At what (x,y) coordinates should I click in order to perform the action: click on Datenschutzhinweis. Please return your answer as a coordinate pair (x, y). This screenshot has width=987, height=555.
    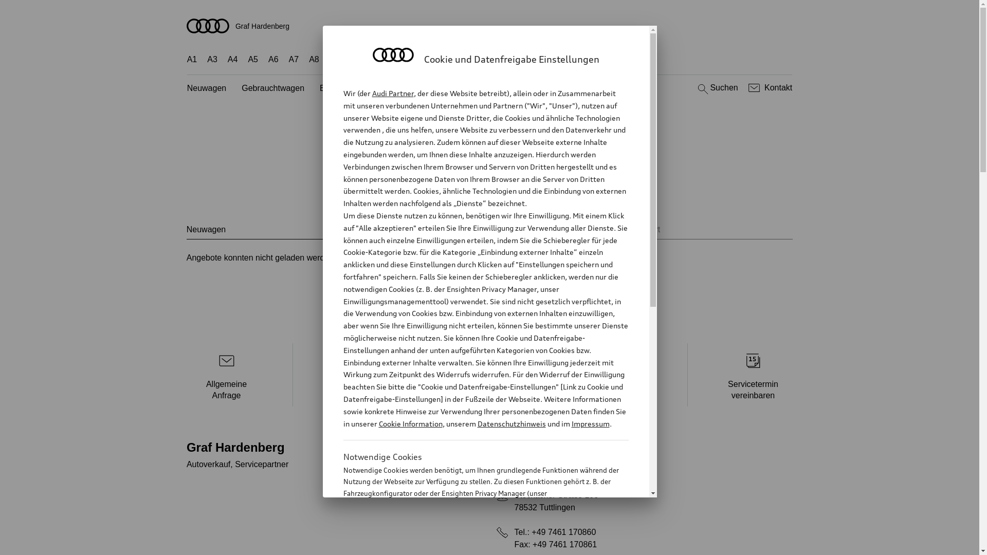
    Looking at the image, I should click on (511, 423).